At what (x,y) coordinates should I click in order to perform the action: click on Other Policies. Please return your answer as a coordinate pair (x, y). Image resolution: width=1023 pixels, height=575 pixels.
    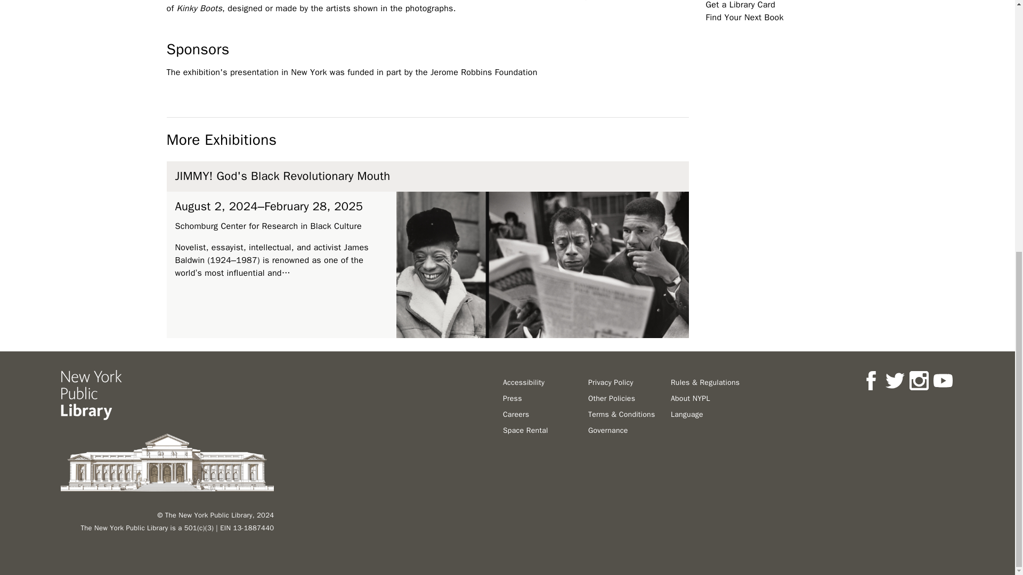
    Looking at the image, I should click on (612, 398).